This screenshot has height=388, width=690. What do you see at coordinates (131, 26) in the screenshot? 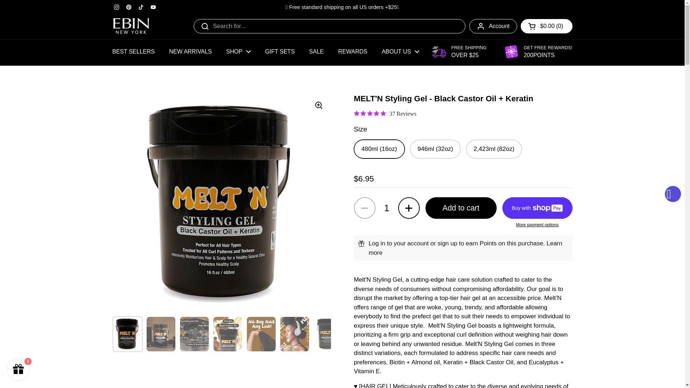
I see `EBIN NEW YORK` at bounding box center [131, 26].